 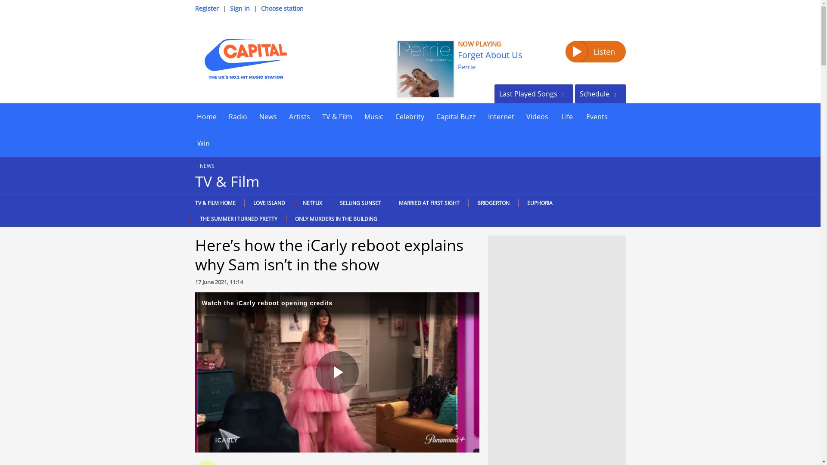 What do you see at coordinates (269, 203) in the screenshot?
I see `LOVE ISLAND` at bounding box center [269, 203].